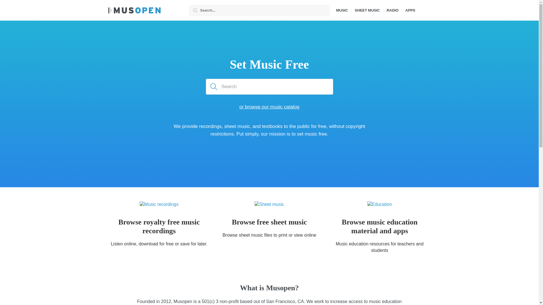 The image size is (543, 305). I want to click on APPS, so click(410, 10).